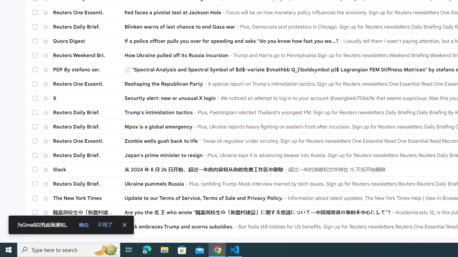 The width and height of the screenshot is (458, 257). What do you see at coordinates (89, 41) in the screenshot?
I see `Quora Digest` at bounding box center [89, 41].